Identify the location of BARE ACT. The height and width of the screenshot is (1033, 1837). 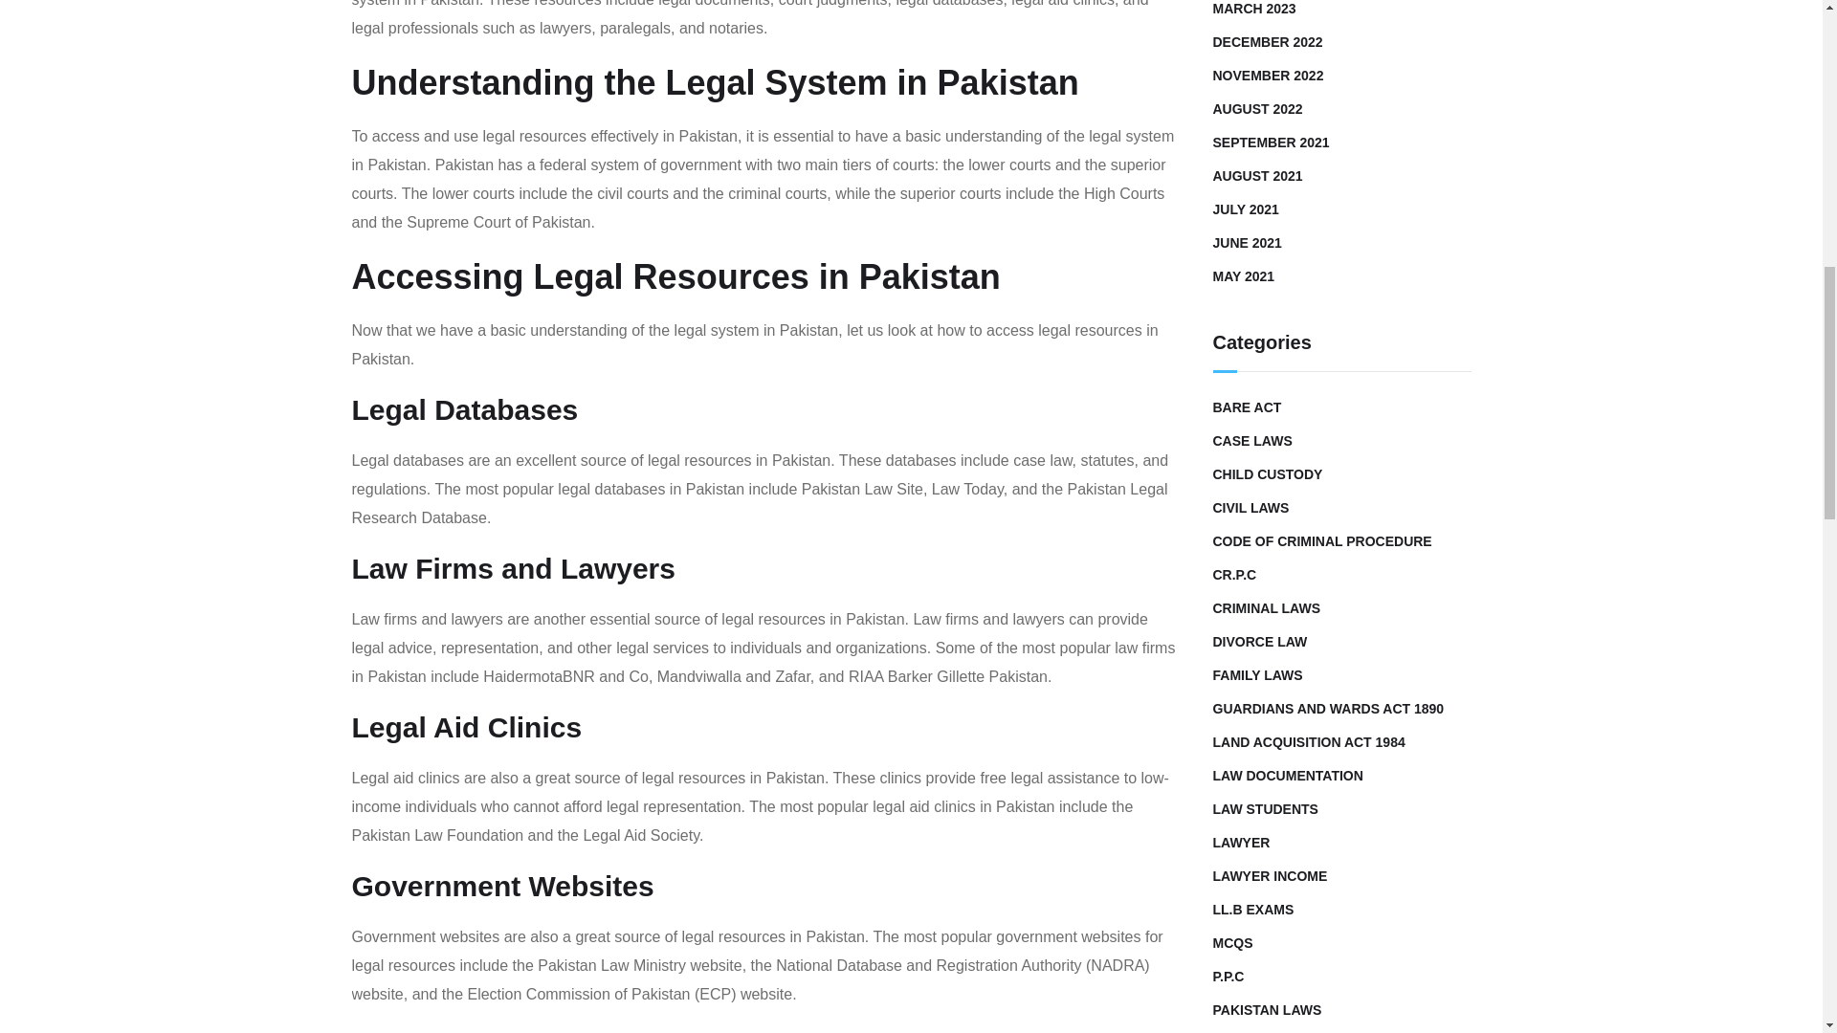
(1248, 407).